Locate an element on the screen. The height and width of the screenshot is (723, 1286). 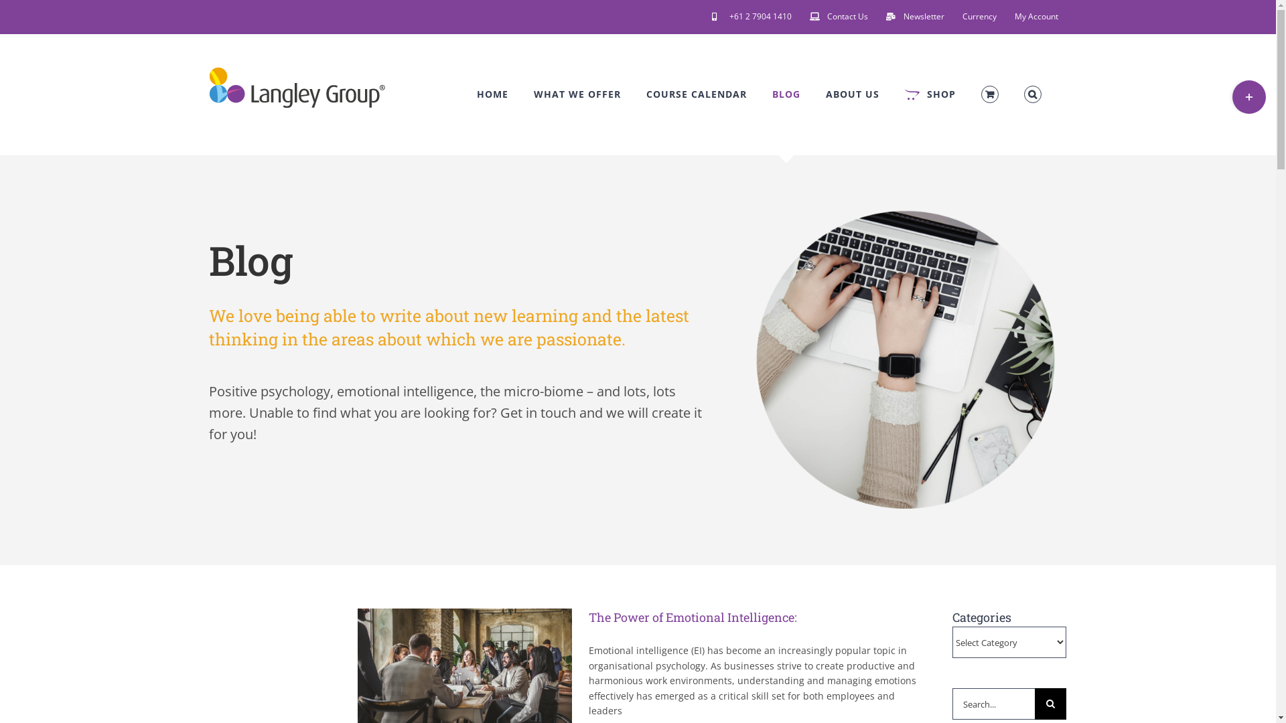
The Power of Emotional Intelligence: is located at coordinates (693, 617).